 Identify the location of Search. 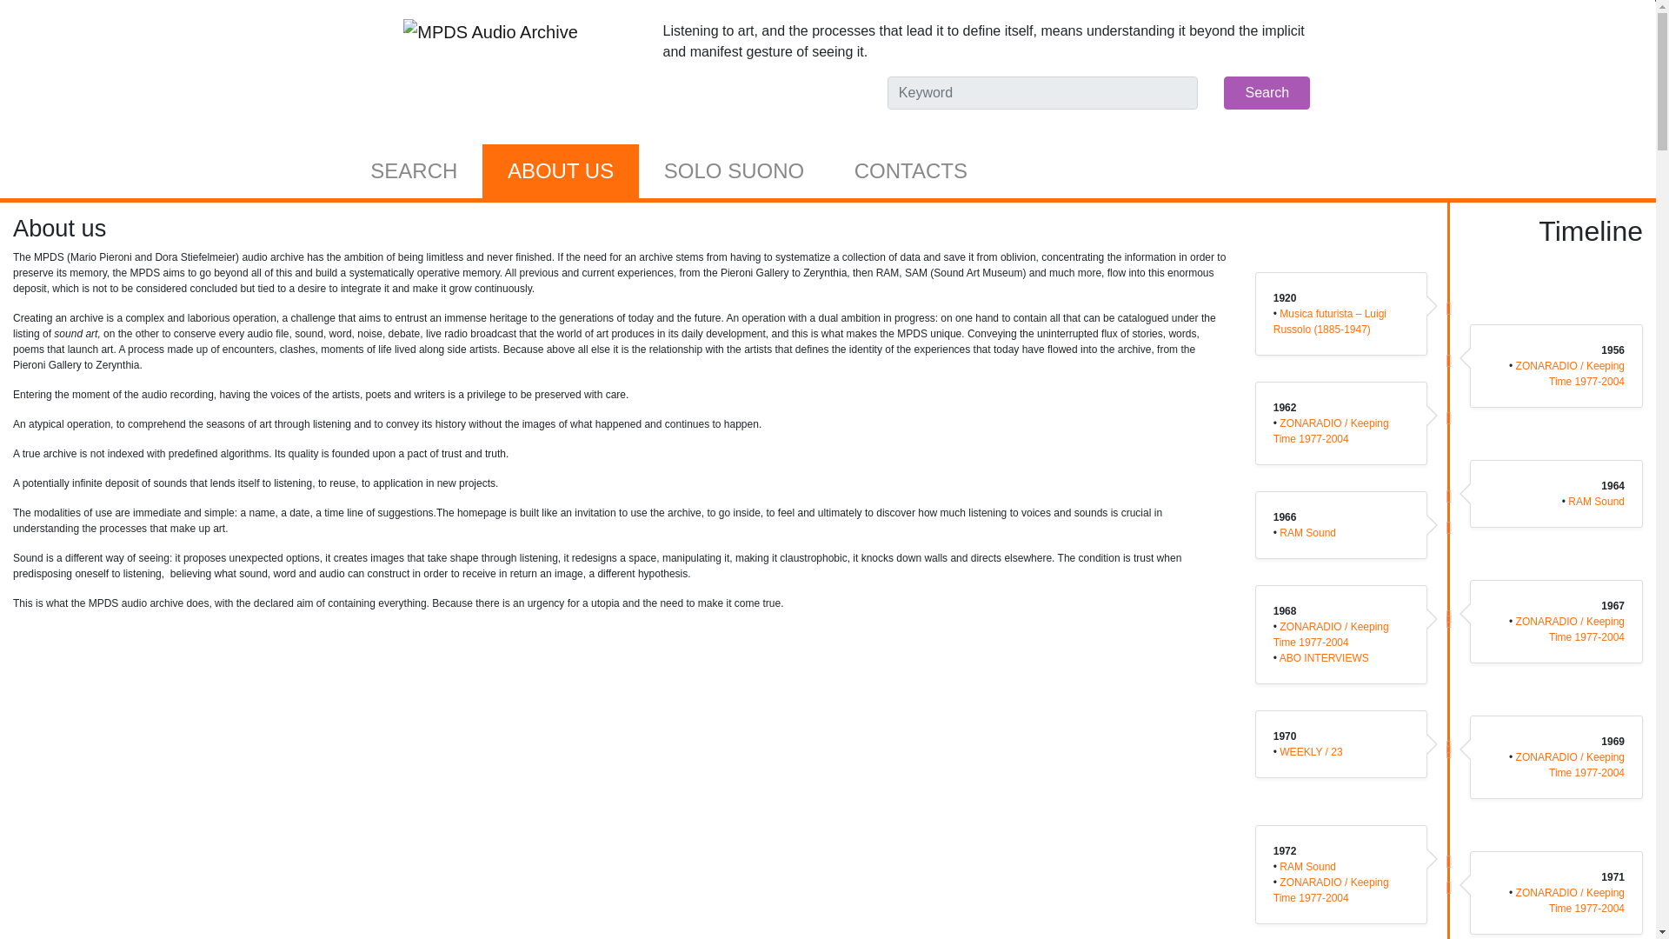
(1267, 92).